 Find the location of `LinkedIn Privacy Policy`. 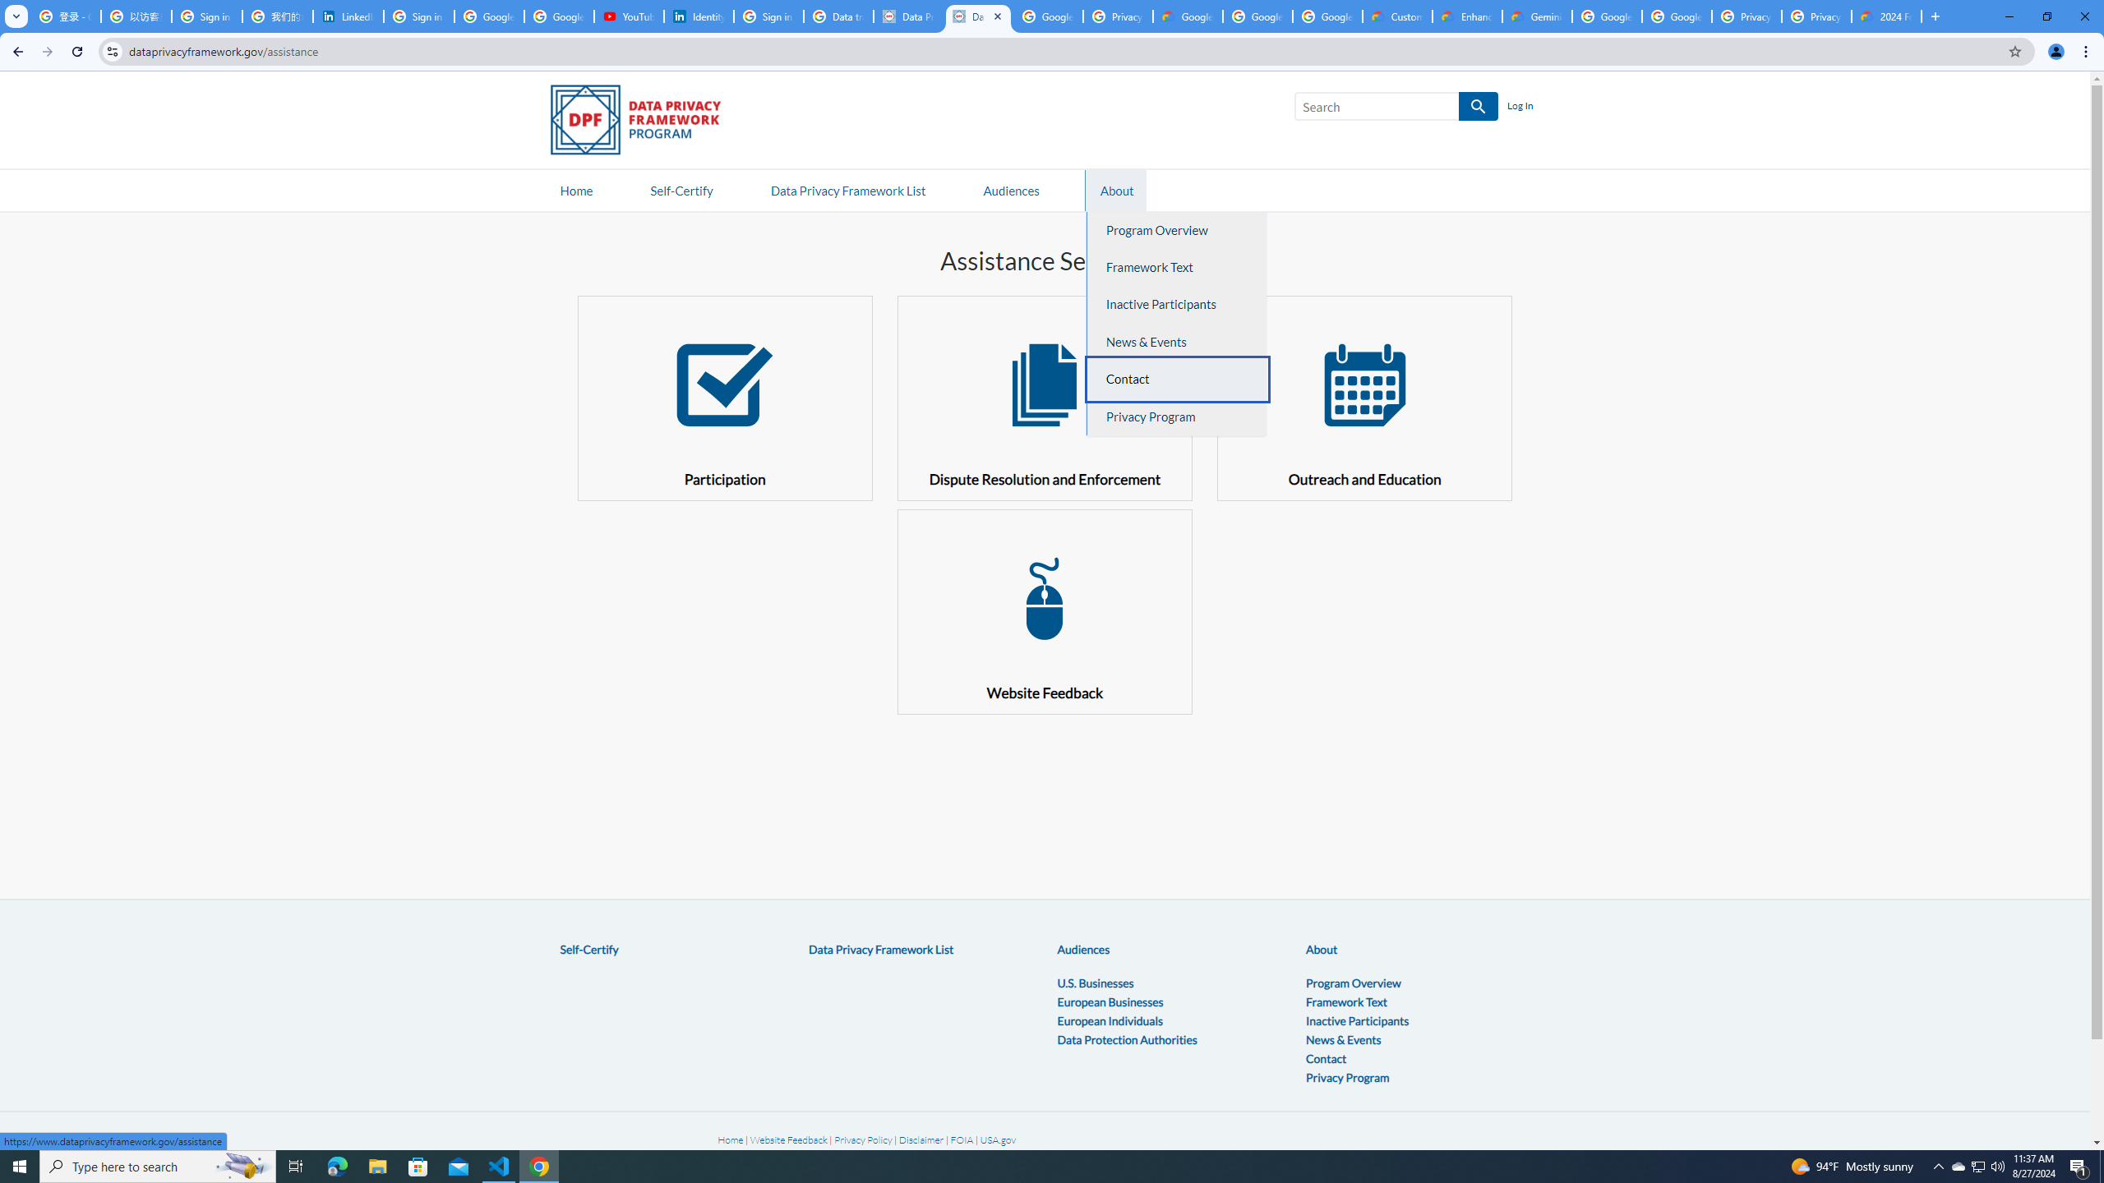

LinkedIn Privacy Policy is located at coordinates (348, 16).